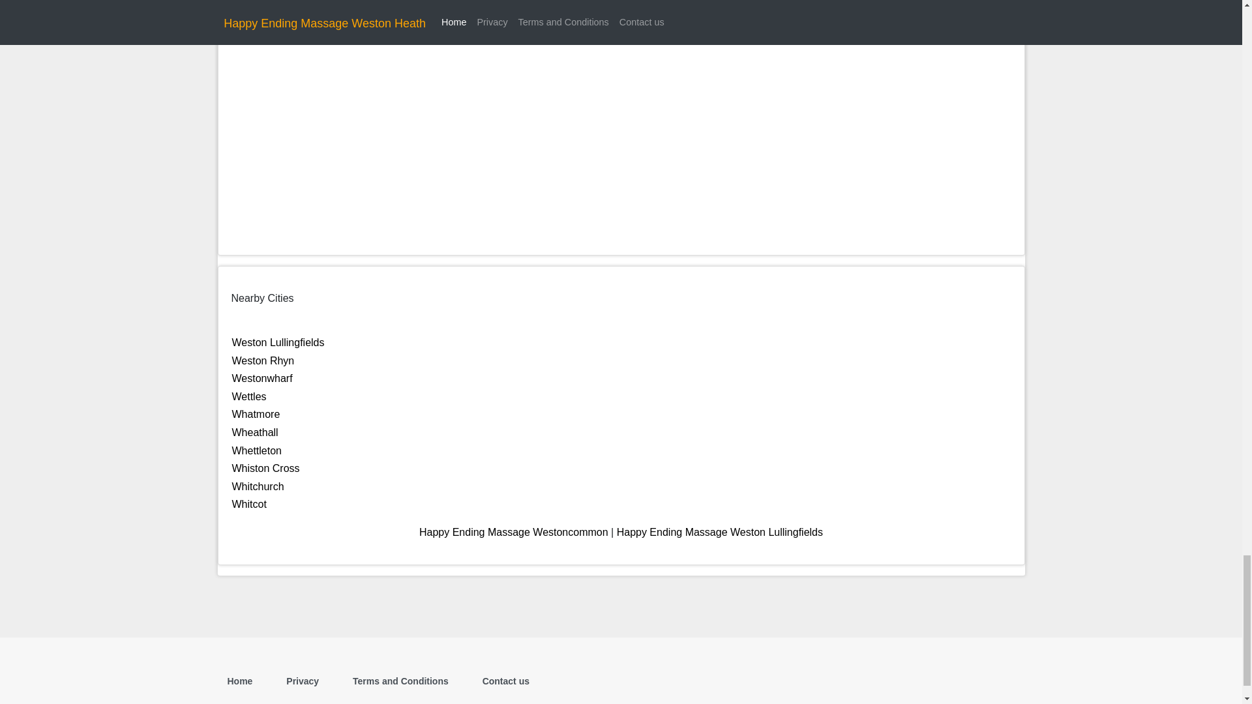 The image size is (1252, 704). What do you see at coordinates (262, 378) in the screenshot?
I see `Westonwharf` at bounding box center [262, 378].